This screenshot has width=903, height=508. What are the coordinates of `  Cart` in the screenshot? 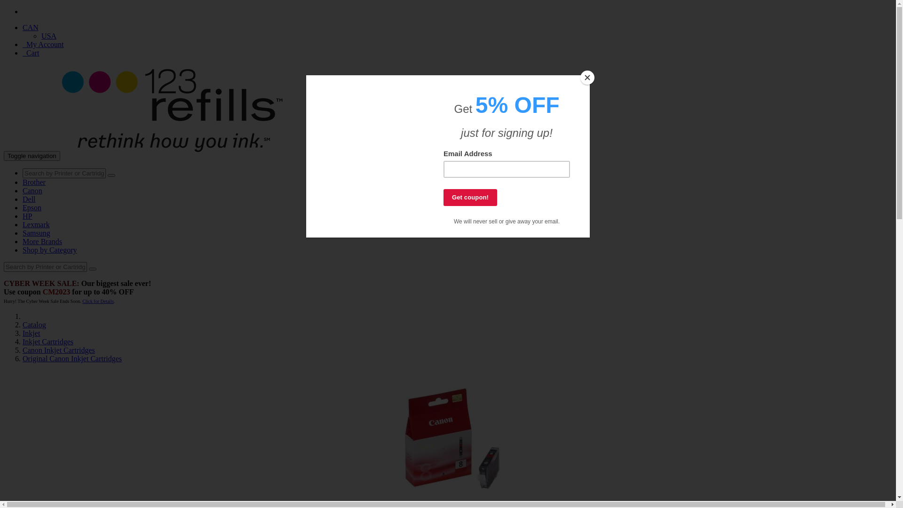 It's located at (31, 53).